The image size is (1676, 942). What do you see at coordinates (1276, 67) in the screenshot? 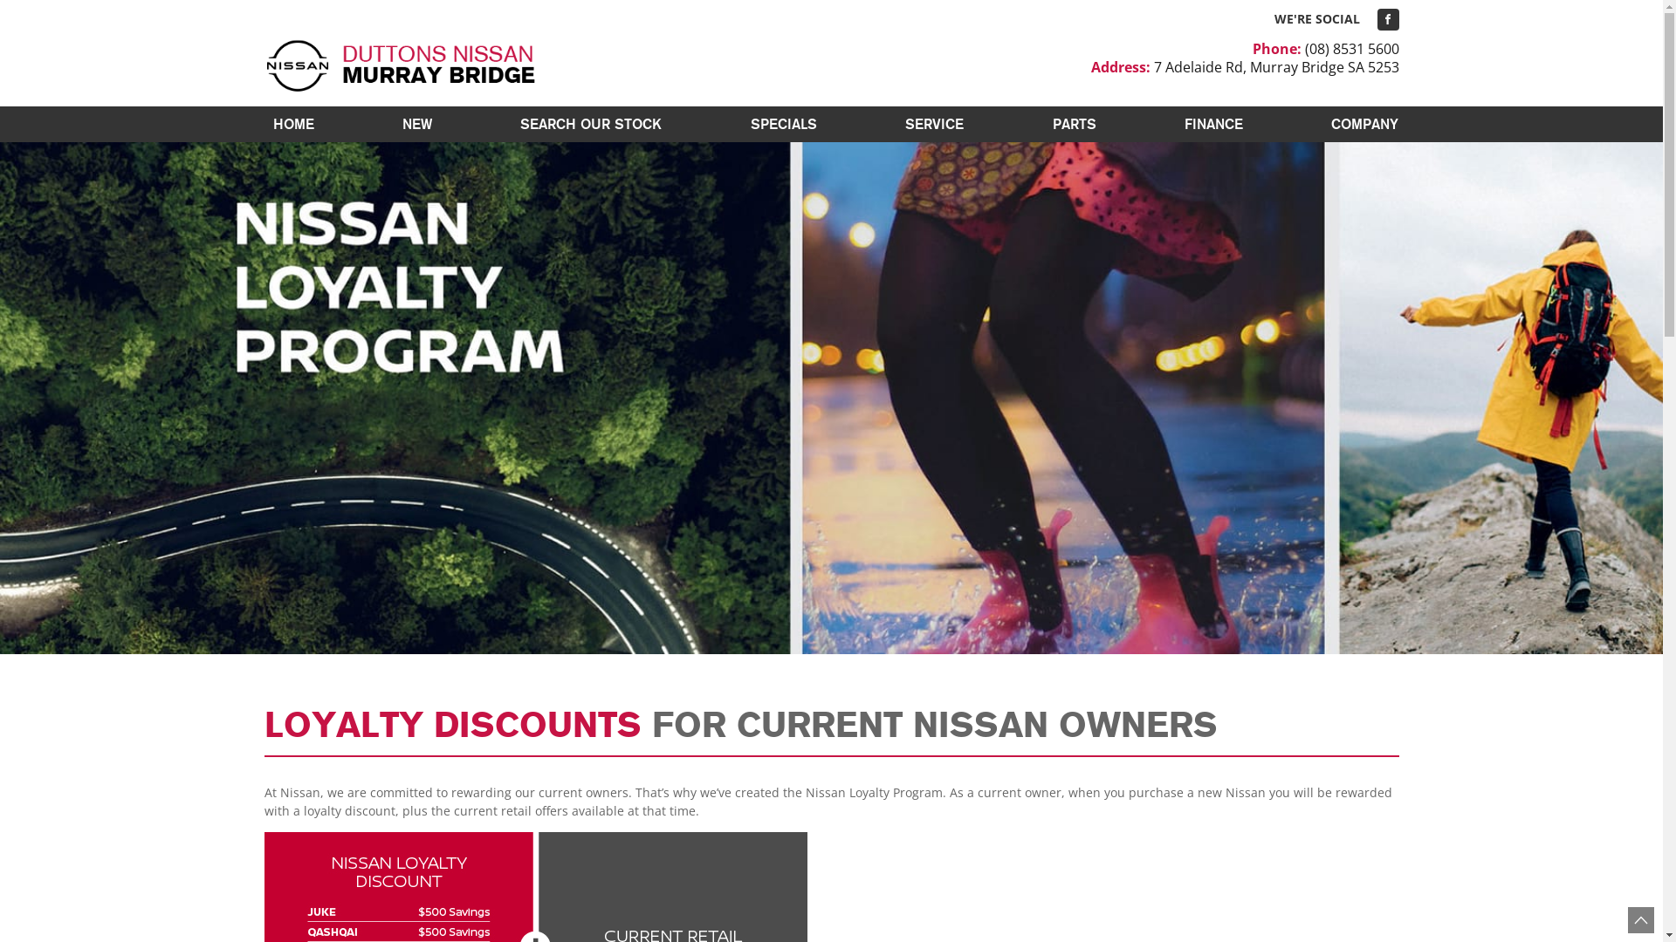
I see `7 Adelaide Rd, Murray Bridge SA 5253` at bounding box center [1276, 67].